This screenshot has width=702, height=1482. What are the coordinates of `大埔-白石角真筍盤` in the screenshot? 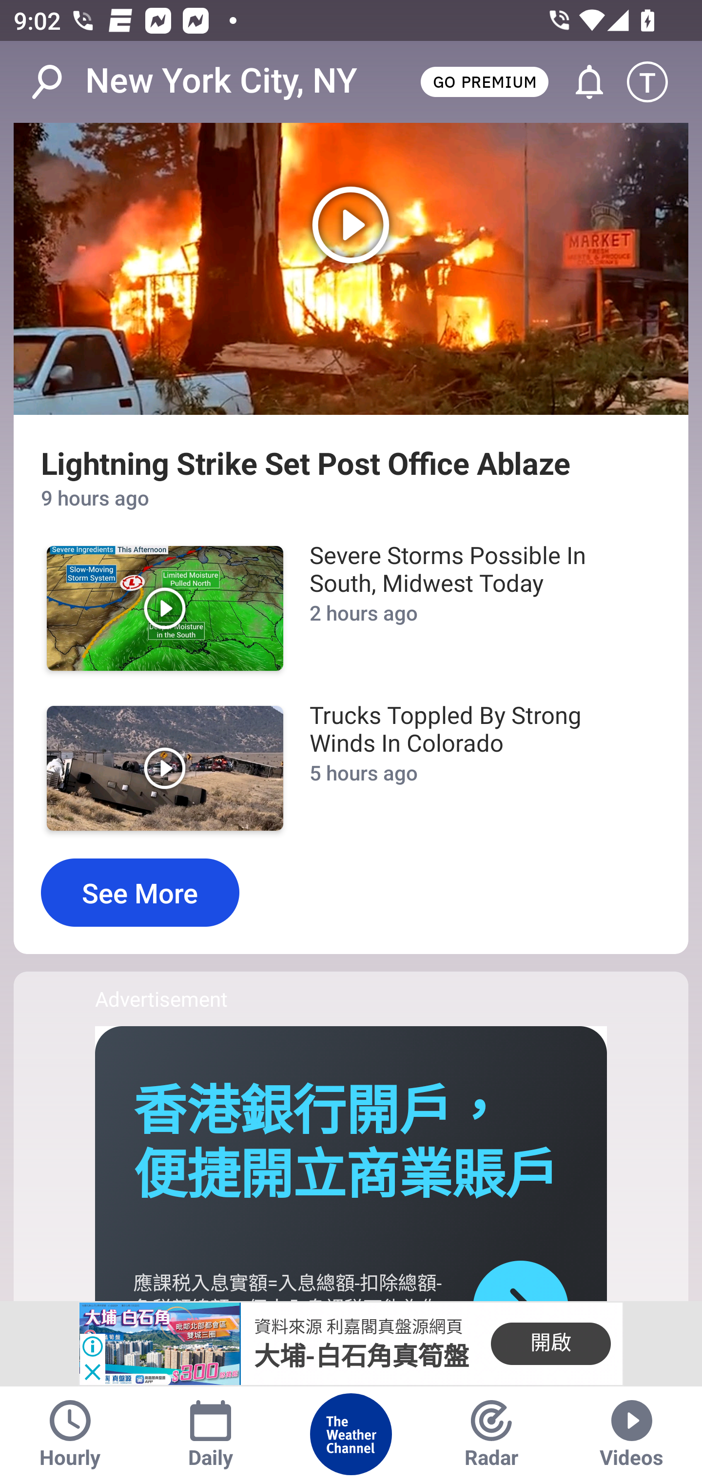 It's located at (362, 1356).